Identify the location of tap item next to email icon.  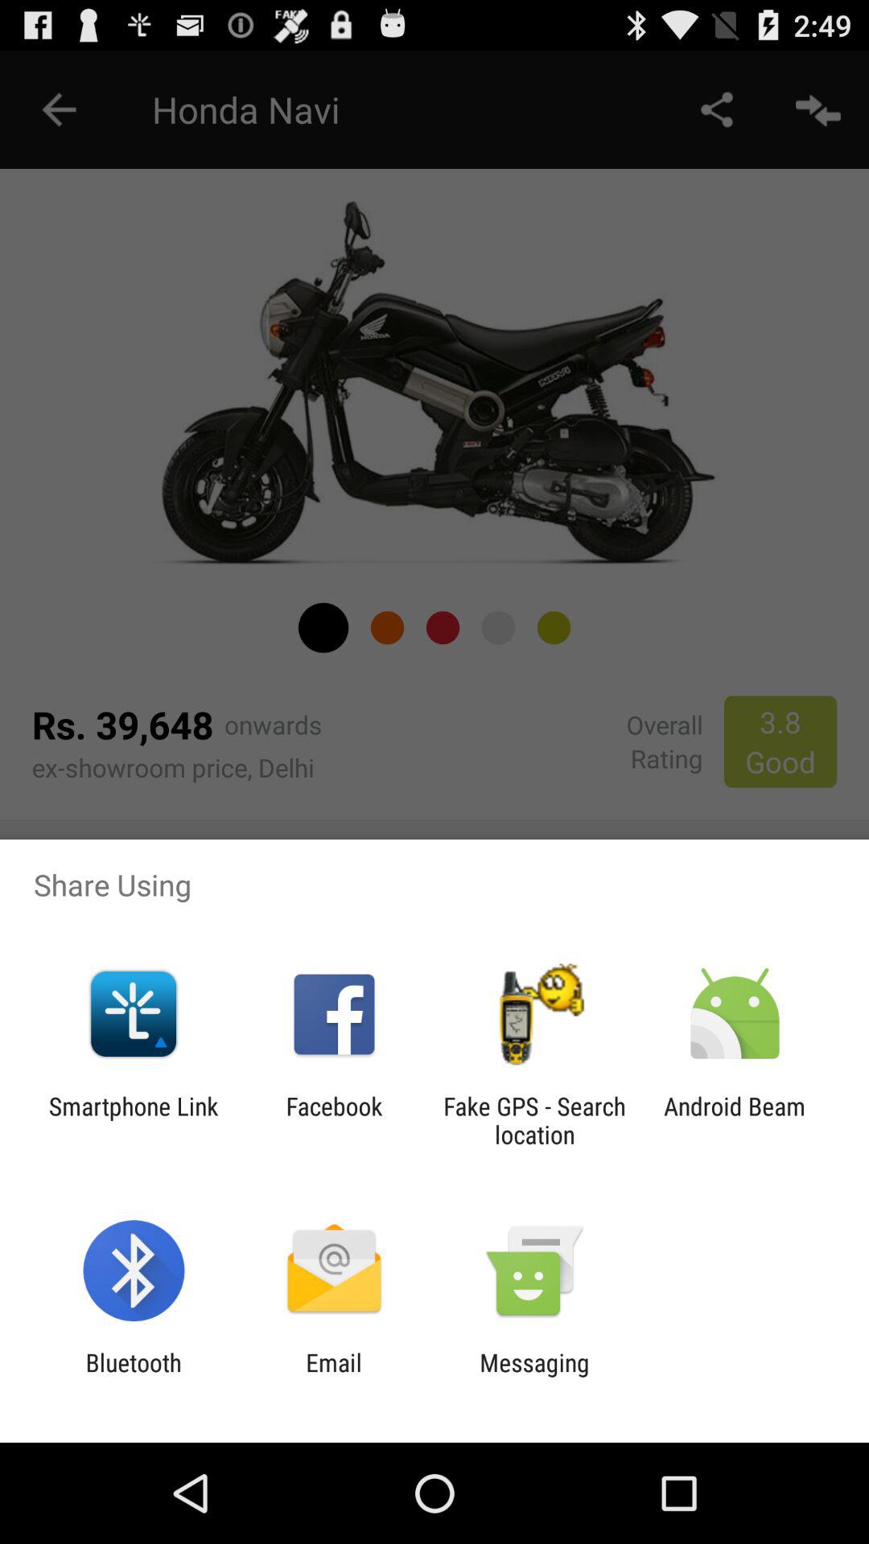
(534, 1377).